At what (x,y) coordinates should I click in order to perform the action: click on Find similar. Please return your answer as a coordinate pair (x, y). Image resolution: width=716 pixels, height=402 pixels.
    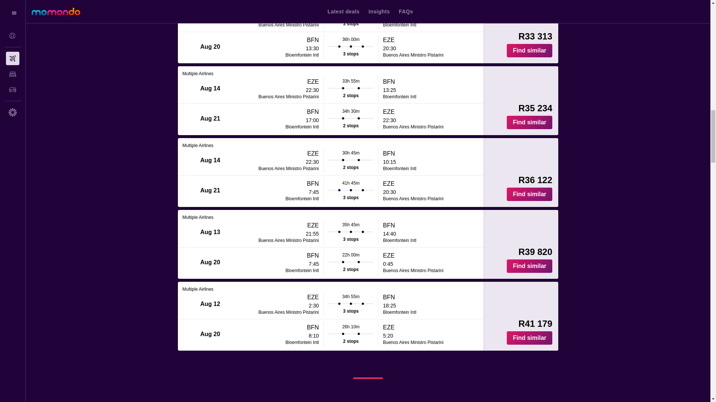
    Looking at the image, I should click on (530, 338).